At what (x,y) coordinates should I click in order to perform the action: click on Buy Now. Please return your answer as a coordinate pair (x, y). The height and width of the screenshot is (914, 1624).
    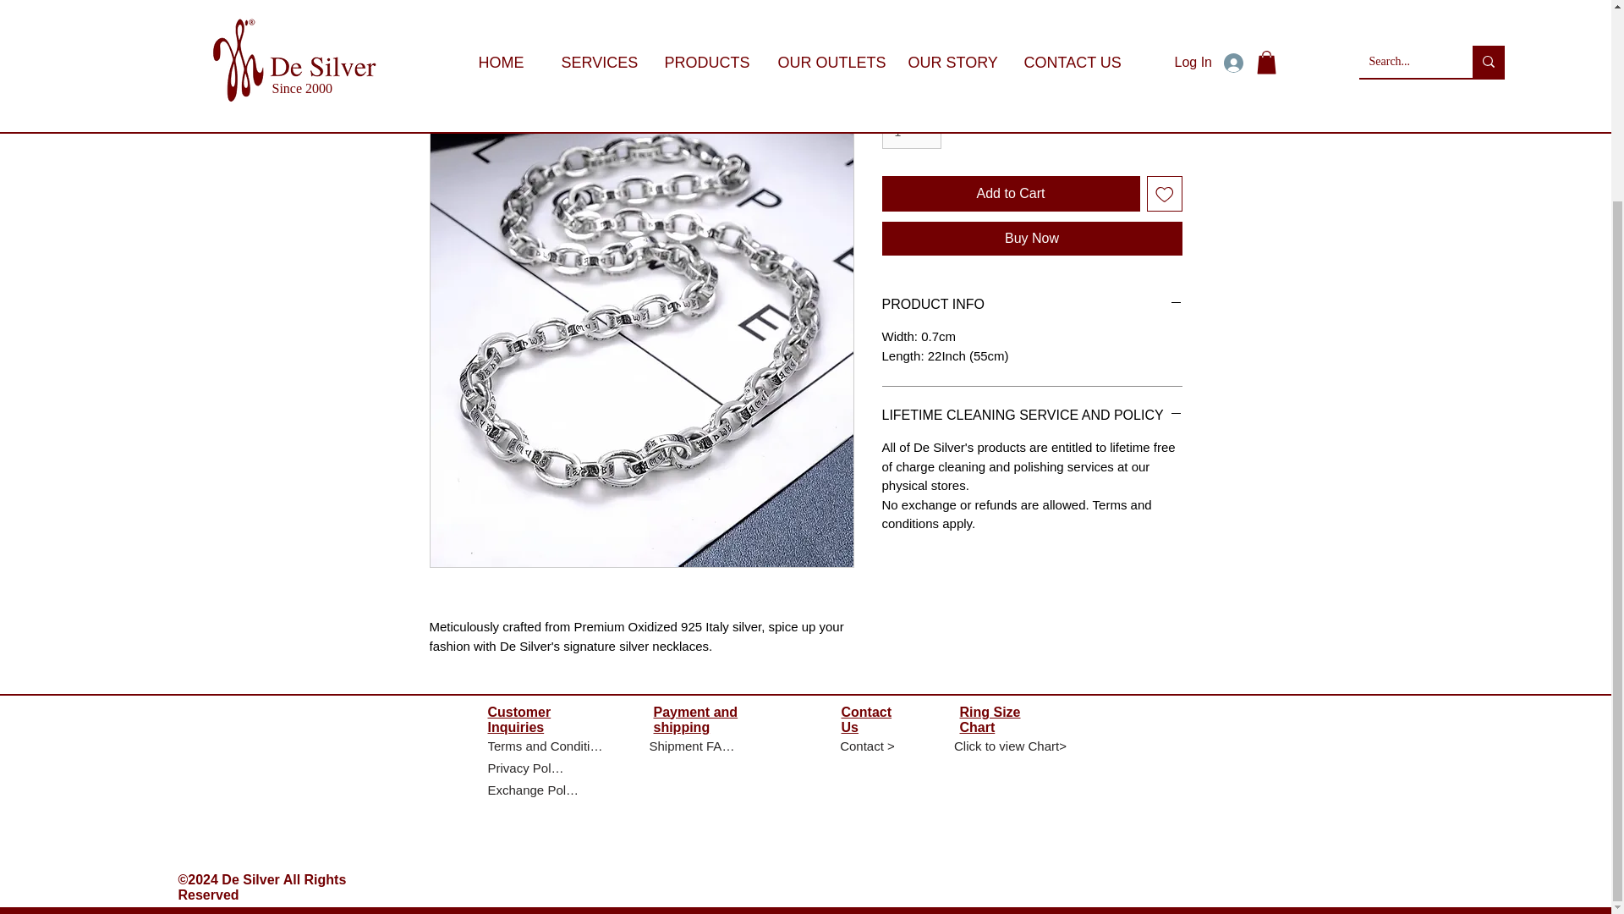
    Looking at the image, I should click on (1032, 239).